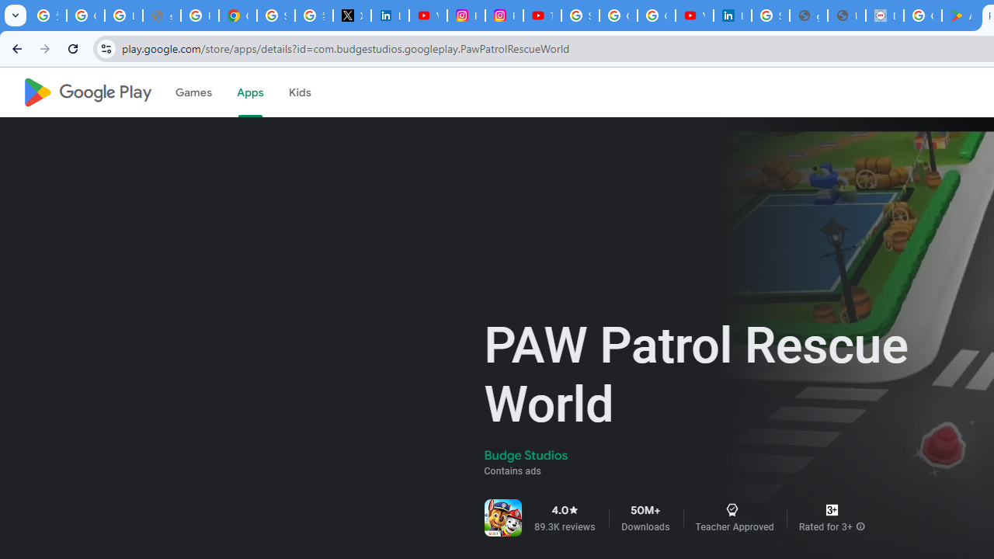  What do you see at coordinates (832, 509) in the screenshot?
I see `Content rating` at bounding box center [832, 509].